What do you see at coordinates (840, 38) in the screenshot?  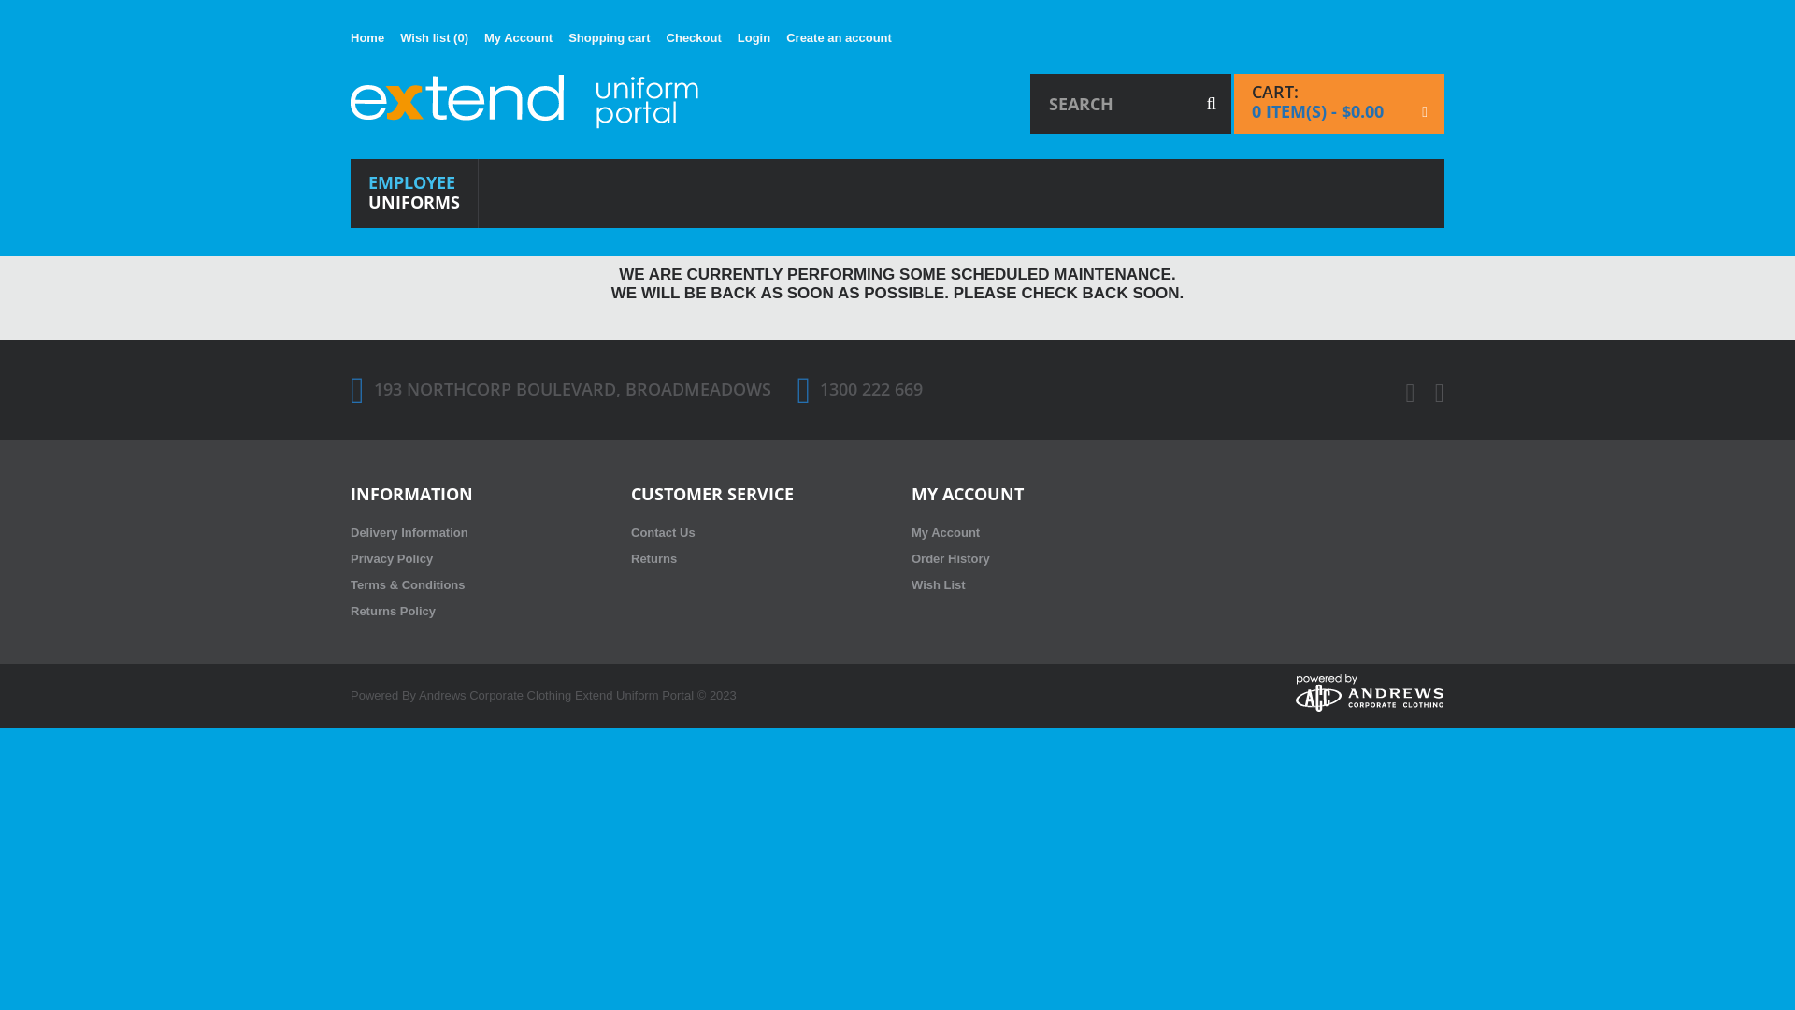 I see `Create an account` at bounding box center [840, 38].